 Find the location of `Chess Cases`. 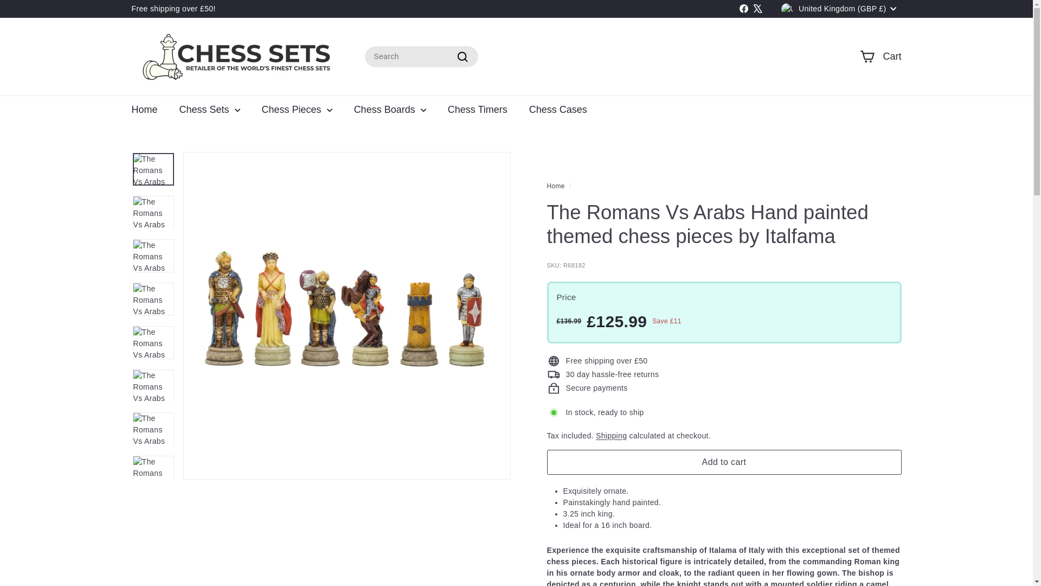

Chess Cases is located at coordinates (558, 110).